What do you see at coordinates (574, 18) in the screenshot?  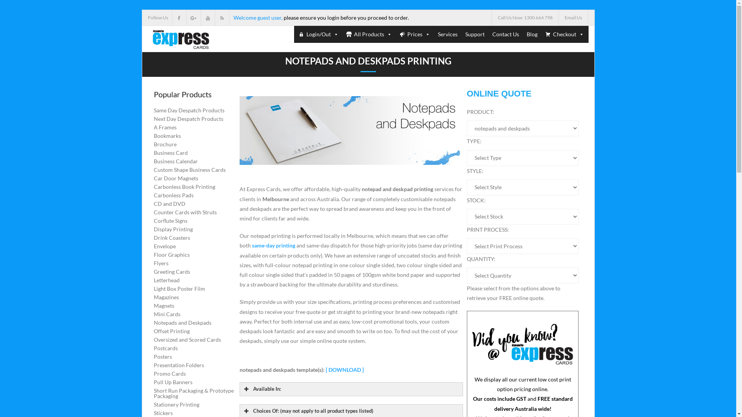 I see `Email Us` at bounding box center [574, 18].